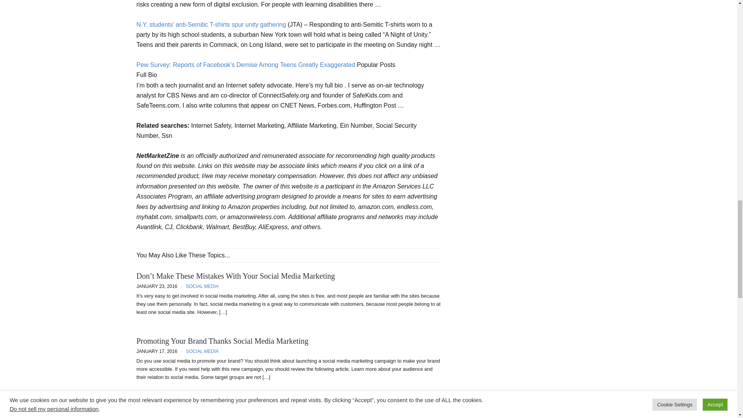 Image resolution: width=743 pixels, height=418 pixels. I want to click on SOCIAL MEDIA, so click(202, 286).